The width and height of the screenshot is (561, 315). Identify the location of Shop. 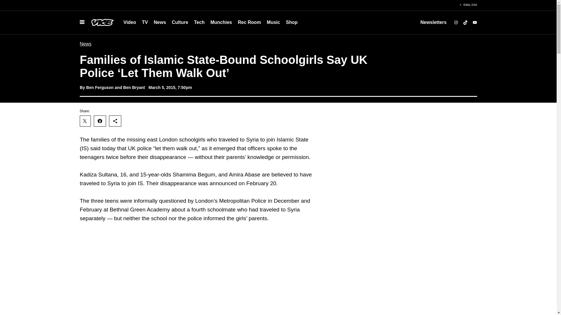
(291, 22).